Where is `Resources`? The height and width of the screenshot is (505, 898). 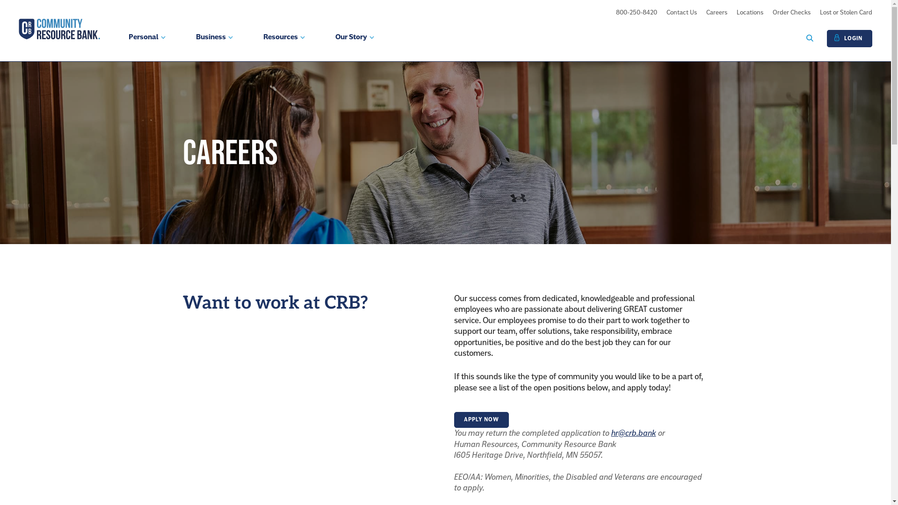 Resources is located at coordinates (284, 46).